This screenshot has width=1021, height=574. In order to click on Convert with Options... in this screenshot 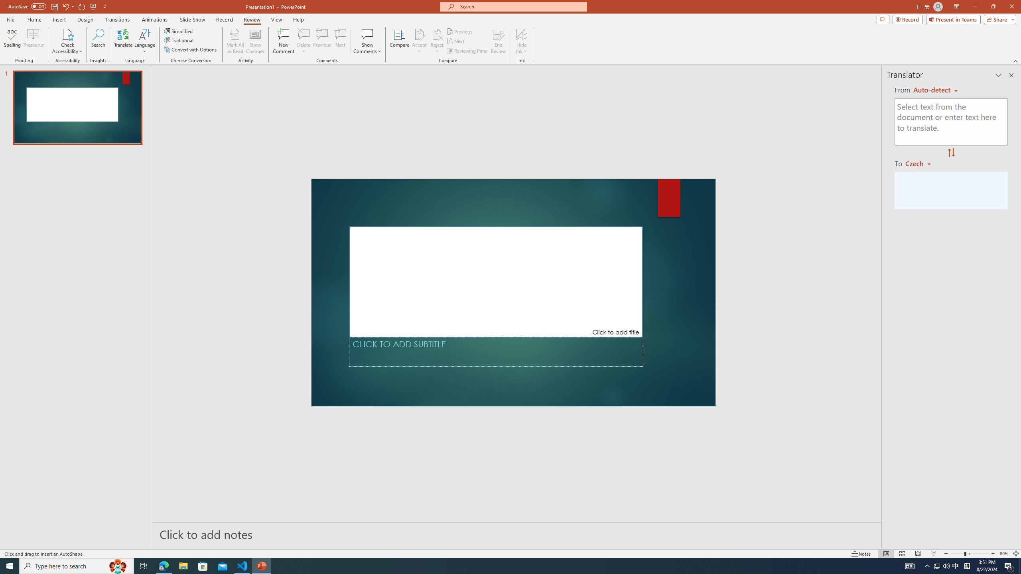, I will do `click(191, 49)`.